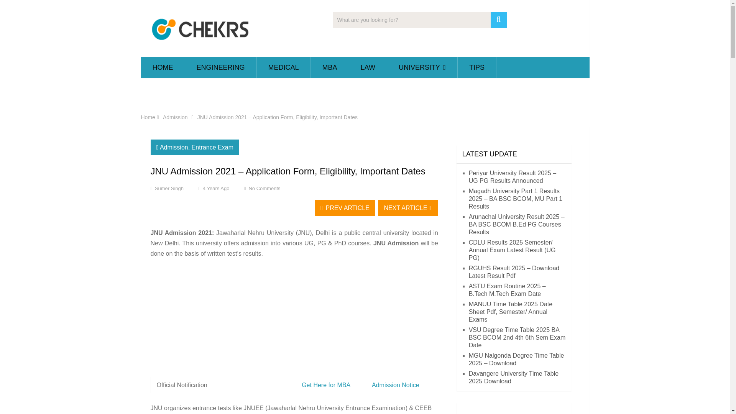 This screenshot has height=414, width=736. Describe the element at coordinates (264, 188) in the screenshot. I see `No Comments` at that location.